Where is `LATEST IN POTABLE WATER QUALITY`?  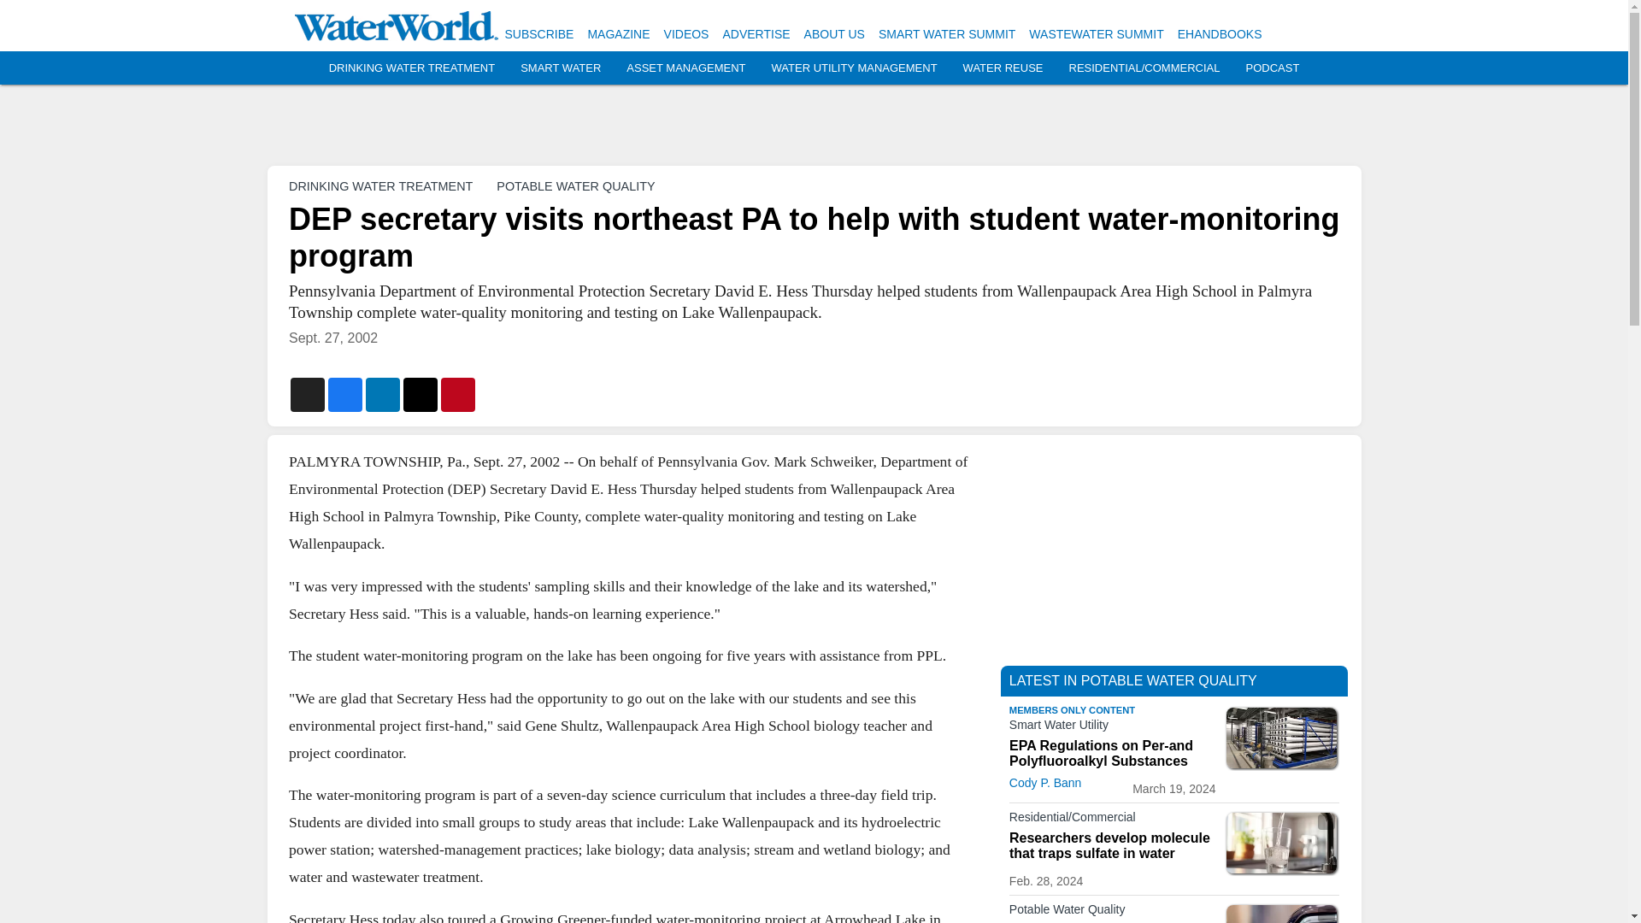
LATEST IN POTABLE WATER QUALITY is located at coordinates (1132, 680).